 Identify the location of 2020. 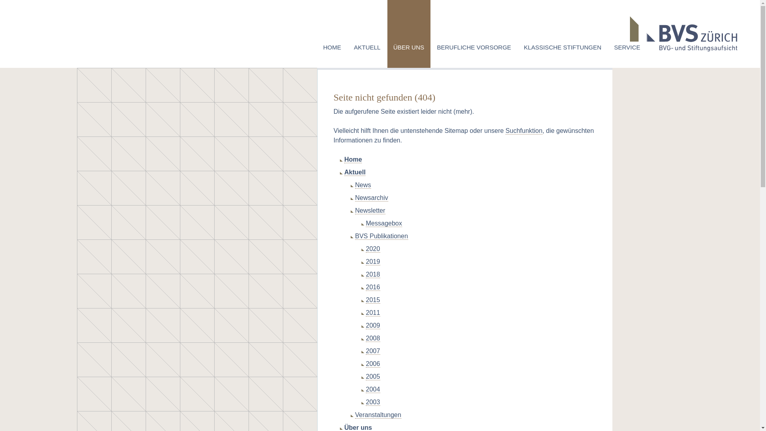
(373, 249).